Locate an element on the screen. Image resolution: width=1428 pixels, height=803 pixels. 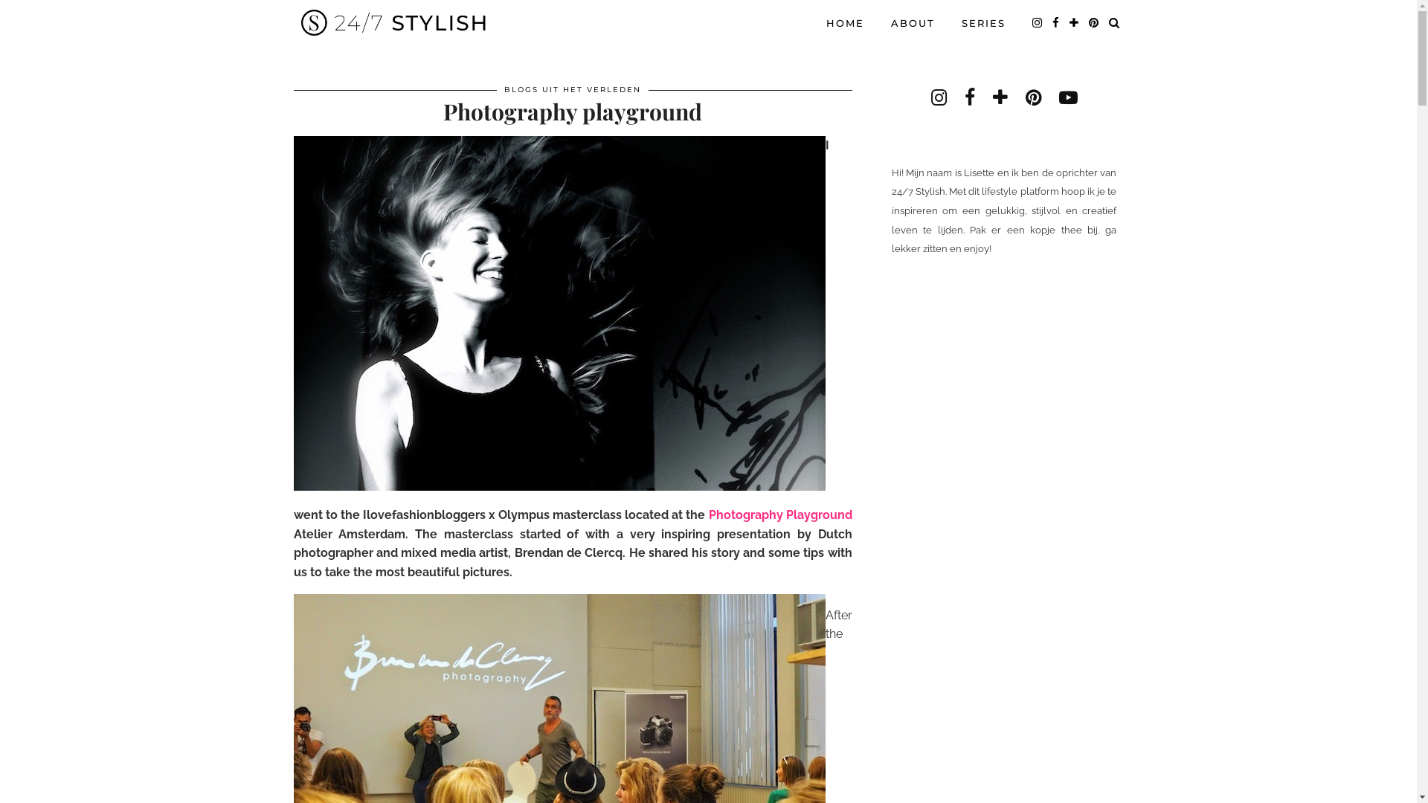
facebook is located at coordinates (1056, 23).